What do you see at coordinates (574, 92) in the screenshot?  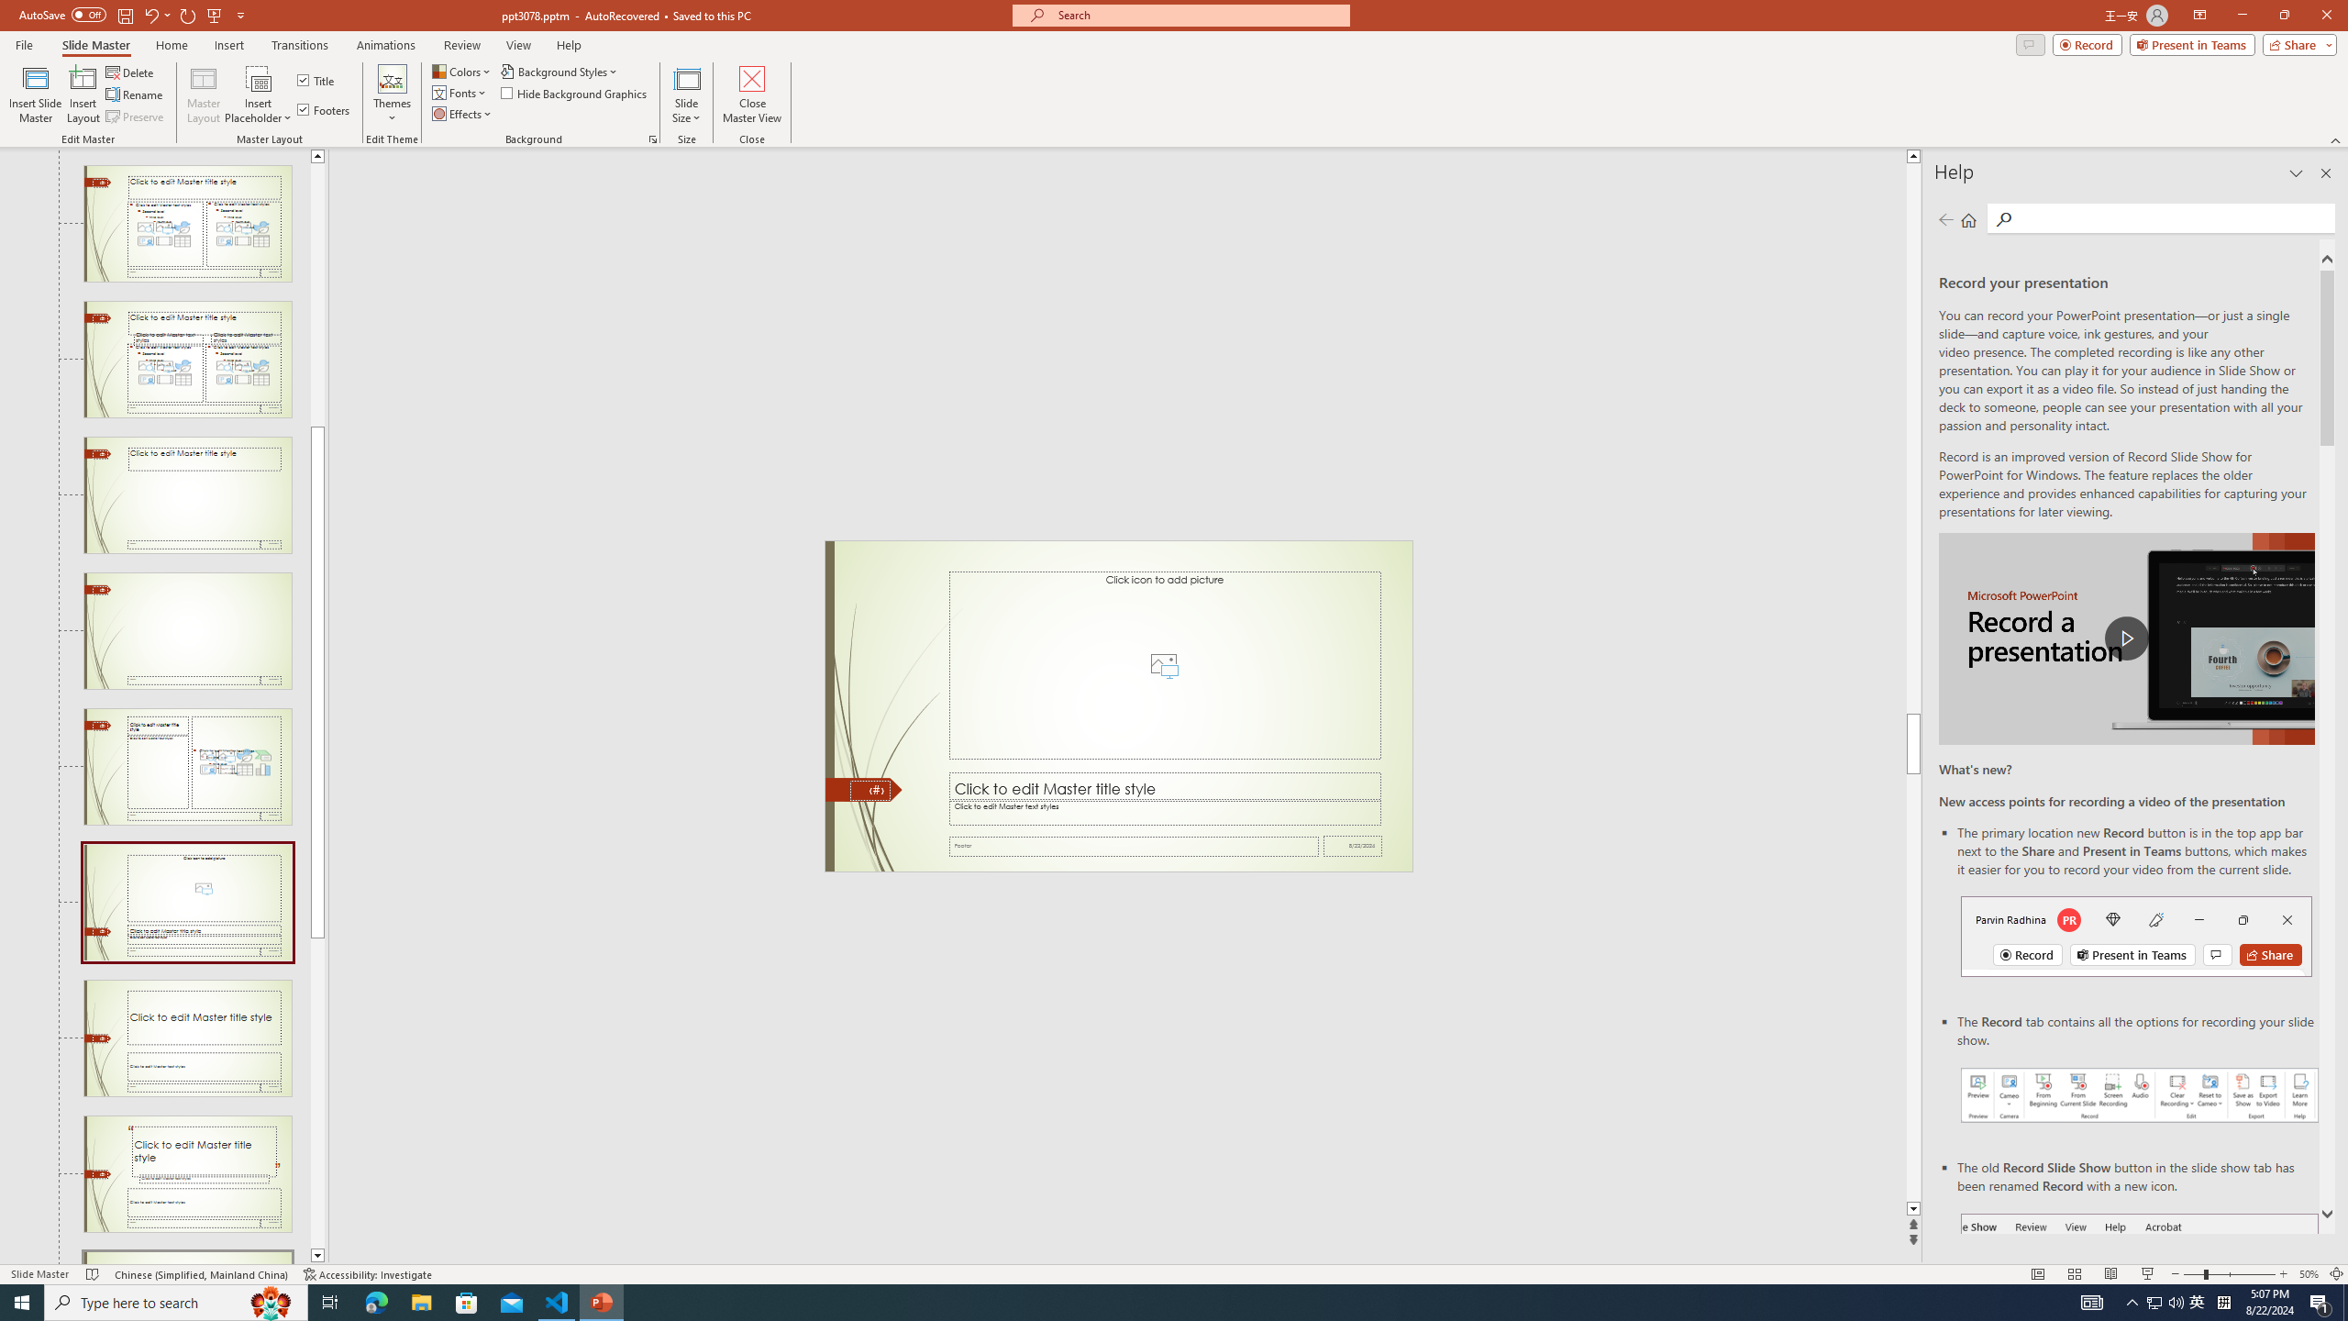 I see `Hide Background Graphics` at bounding box center [574, 92].